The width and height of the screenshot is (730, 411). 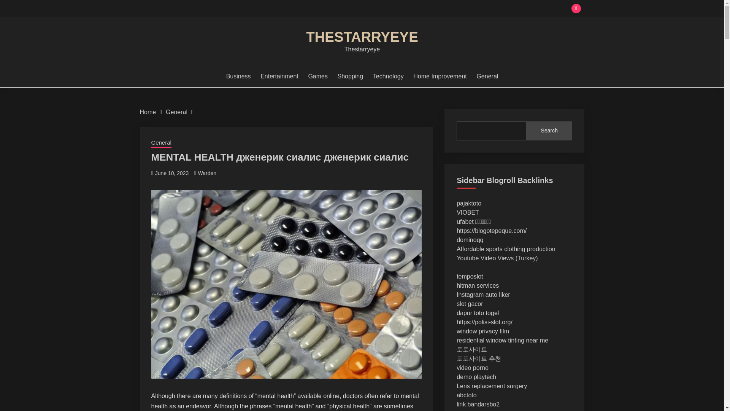 I want to click on June 10, 2023, so click(x=172, y=173).